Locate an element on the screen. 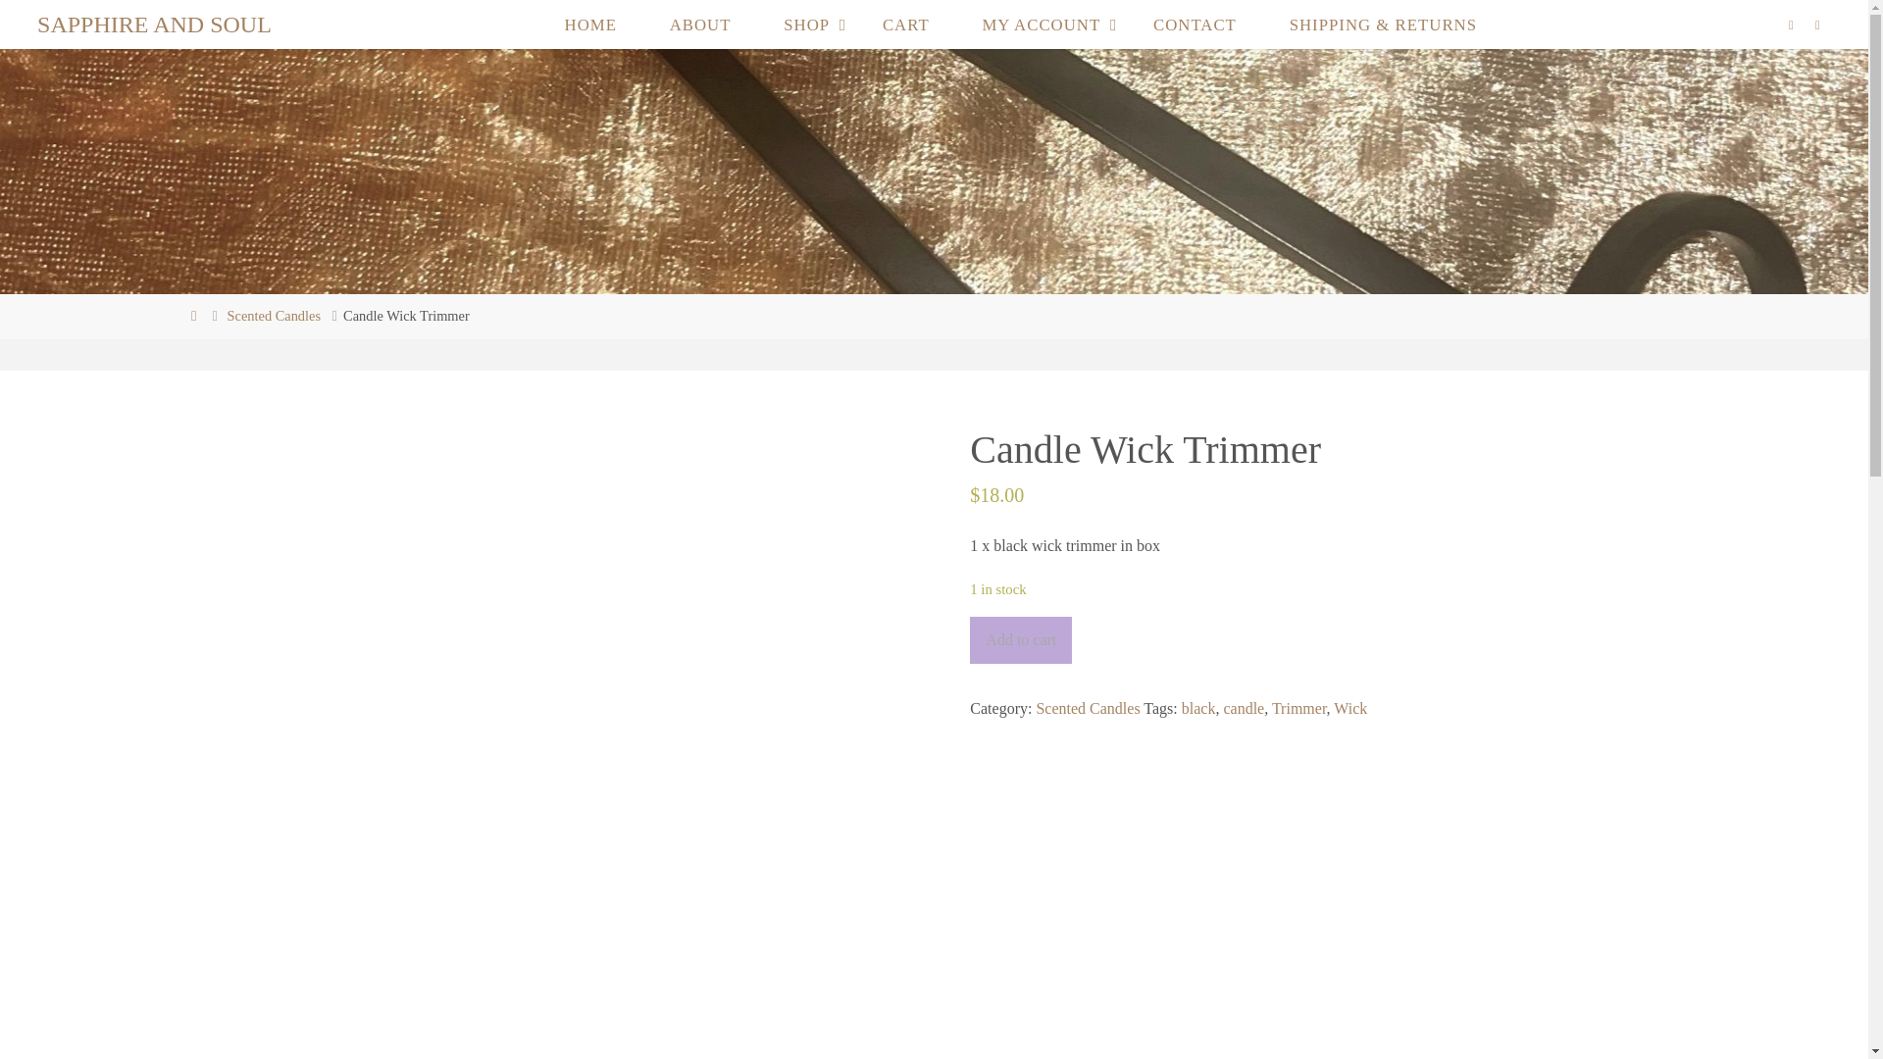 The height and width of the screenshot is (1059, 1883). Affordable Candles, Crystals and Bath Soaks is located at coordinates (154, 24).